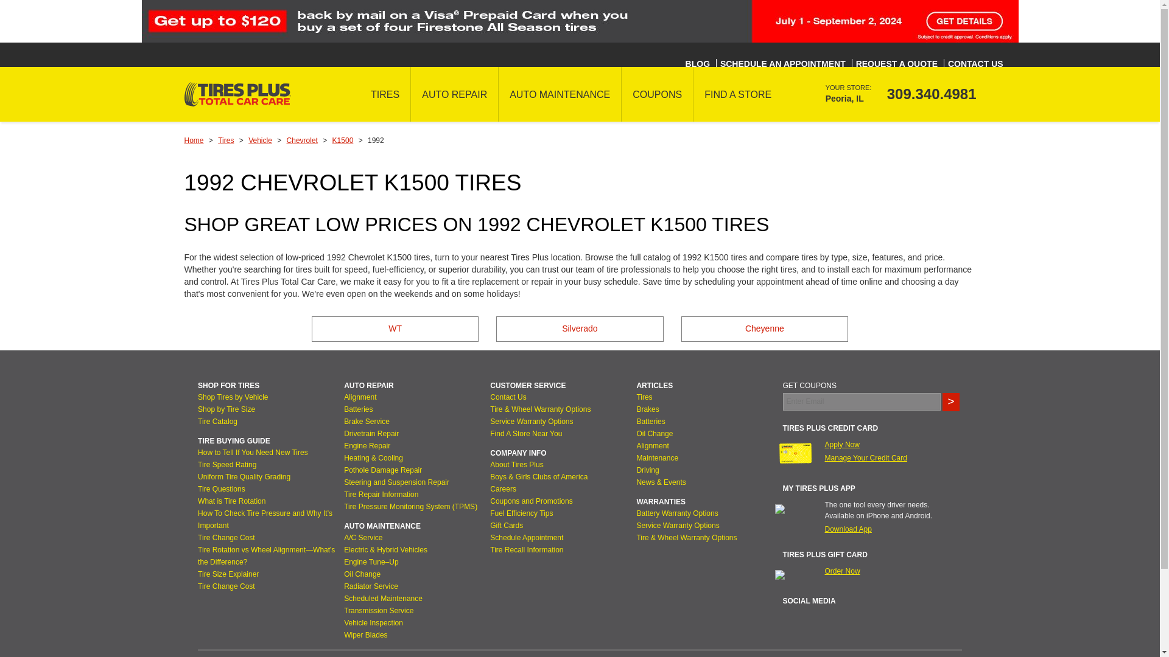 The width and height of the screenshot is (1169, 657). What do you see at coordinates (385, 94) in the screenshot?
I see `TIRES` at bounding box center [385, 94].